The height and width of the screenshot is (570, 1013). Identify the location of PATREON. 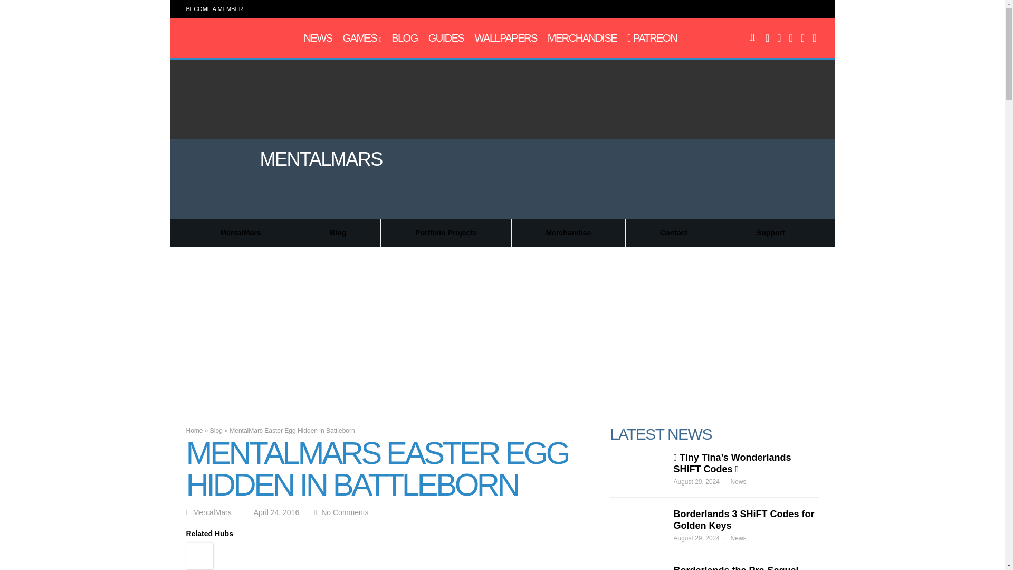
(652, 38).